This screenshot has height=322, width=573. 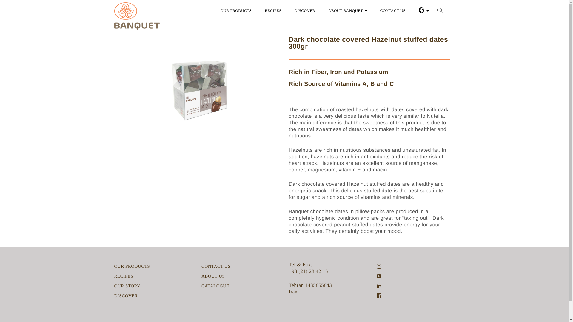 What do you see at coordinates (132, 267) in the screenshot?
I see `OUR PRODUCTS` at bounding box center [132, 267].